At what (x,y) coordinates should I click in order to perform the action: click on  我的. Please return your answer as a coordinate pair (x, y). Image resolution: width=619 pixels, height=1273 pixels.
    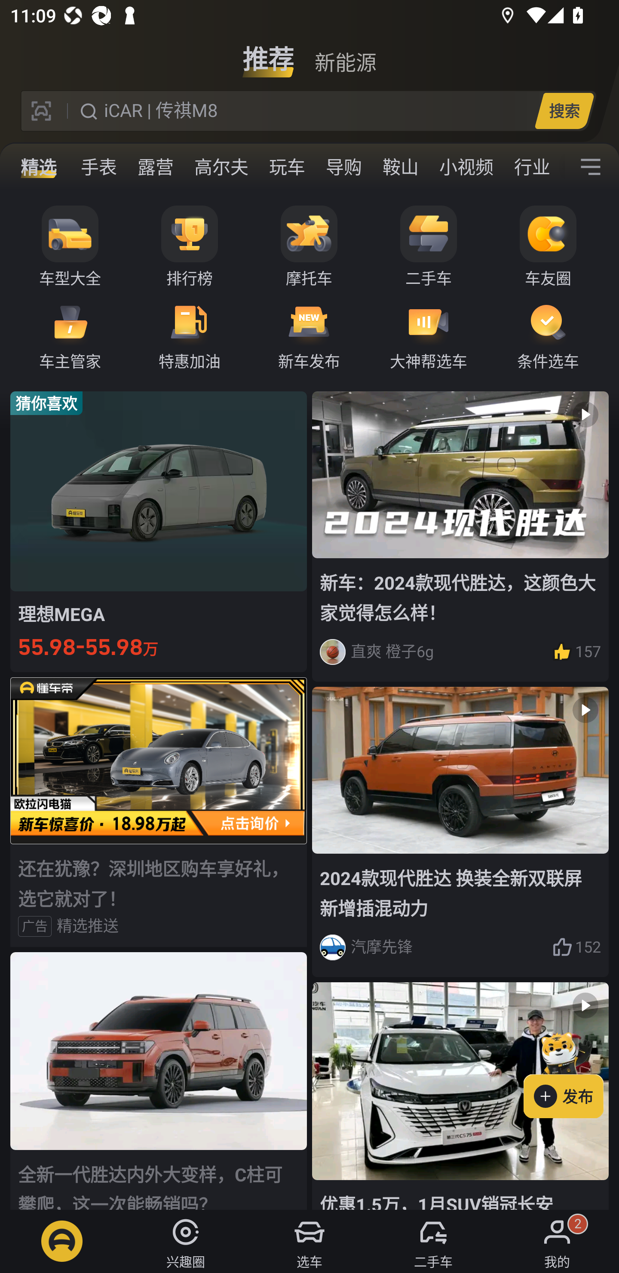
    Looking at the image, I should click on (557, 1241).